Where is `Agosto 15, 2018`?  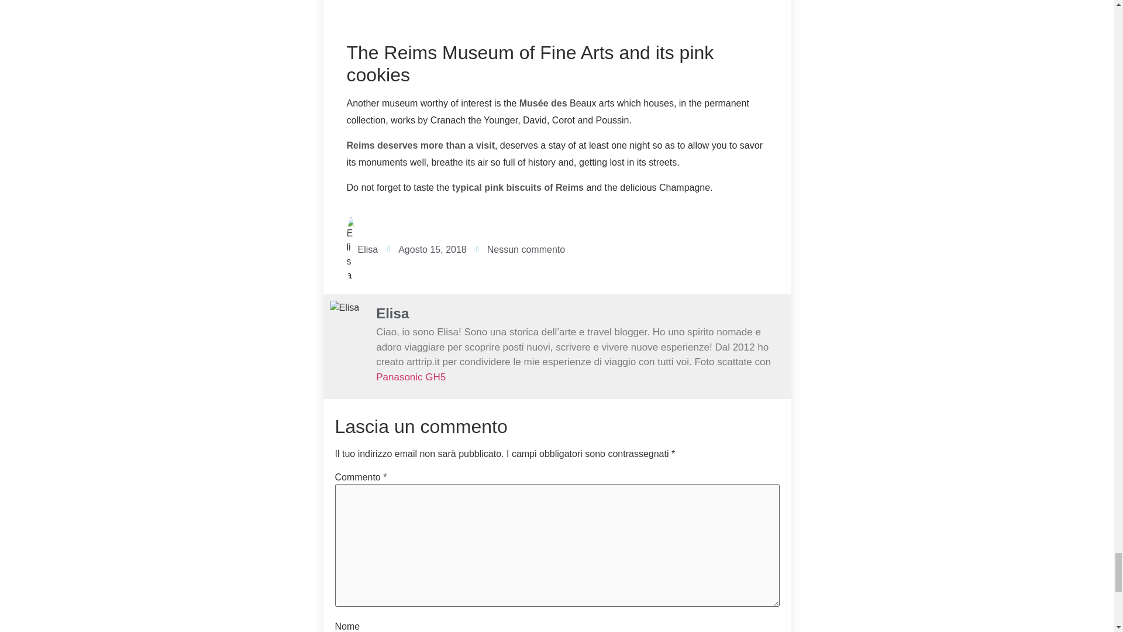
Agosto 15, 2018 is located at coordinates (427, 249).